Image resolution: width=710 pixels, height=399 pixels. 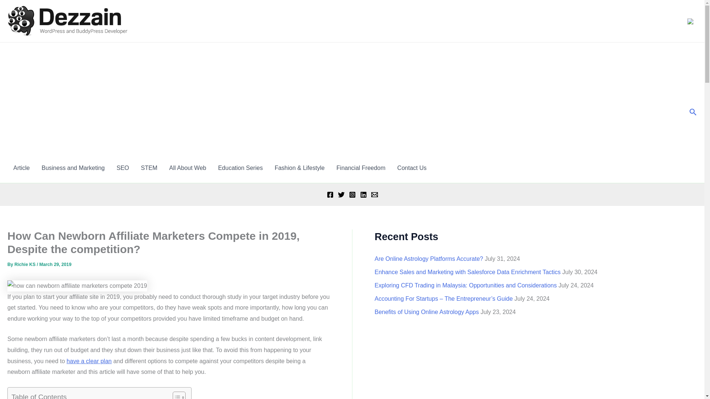 What do you see at coordinates (25, 264) in the screenshot?
I see `Richie KS` at bounding box center [25, 264].